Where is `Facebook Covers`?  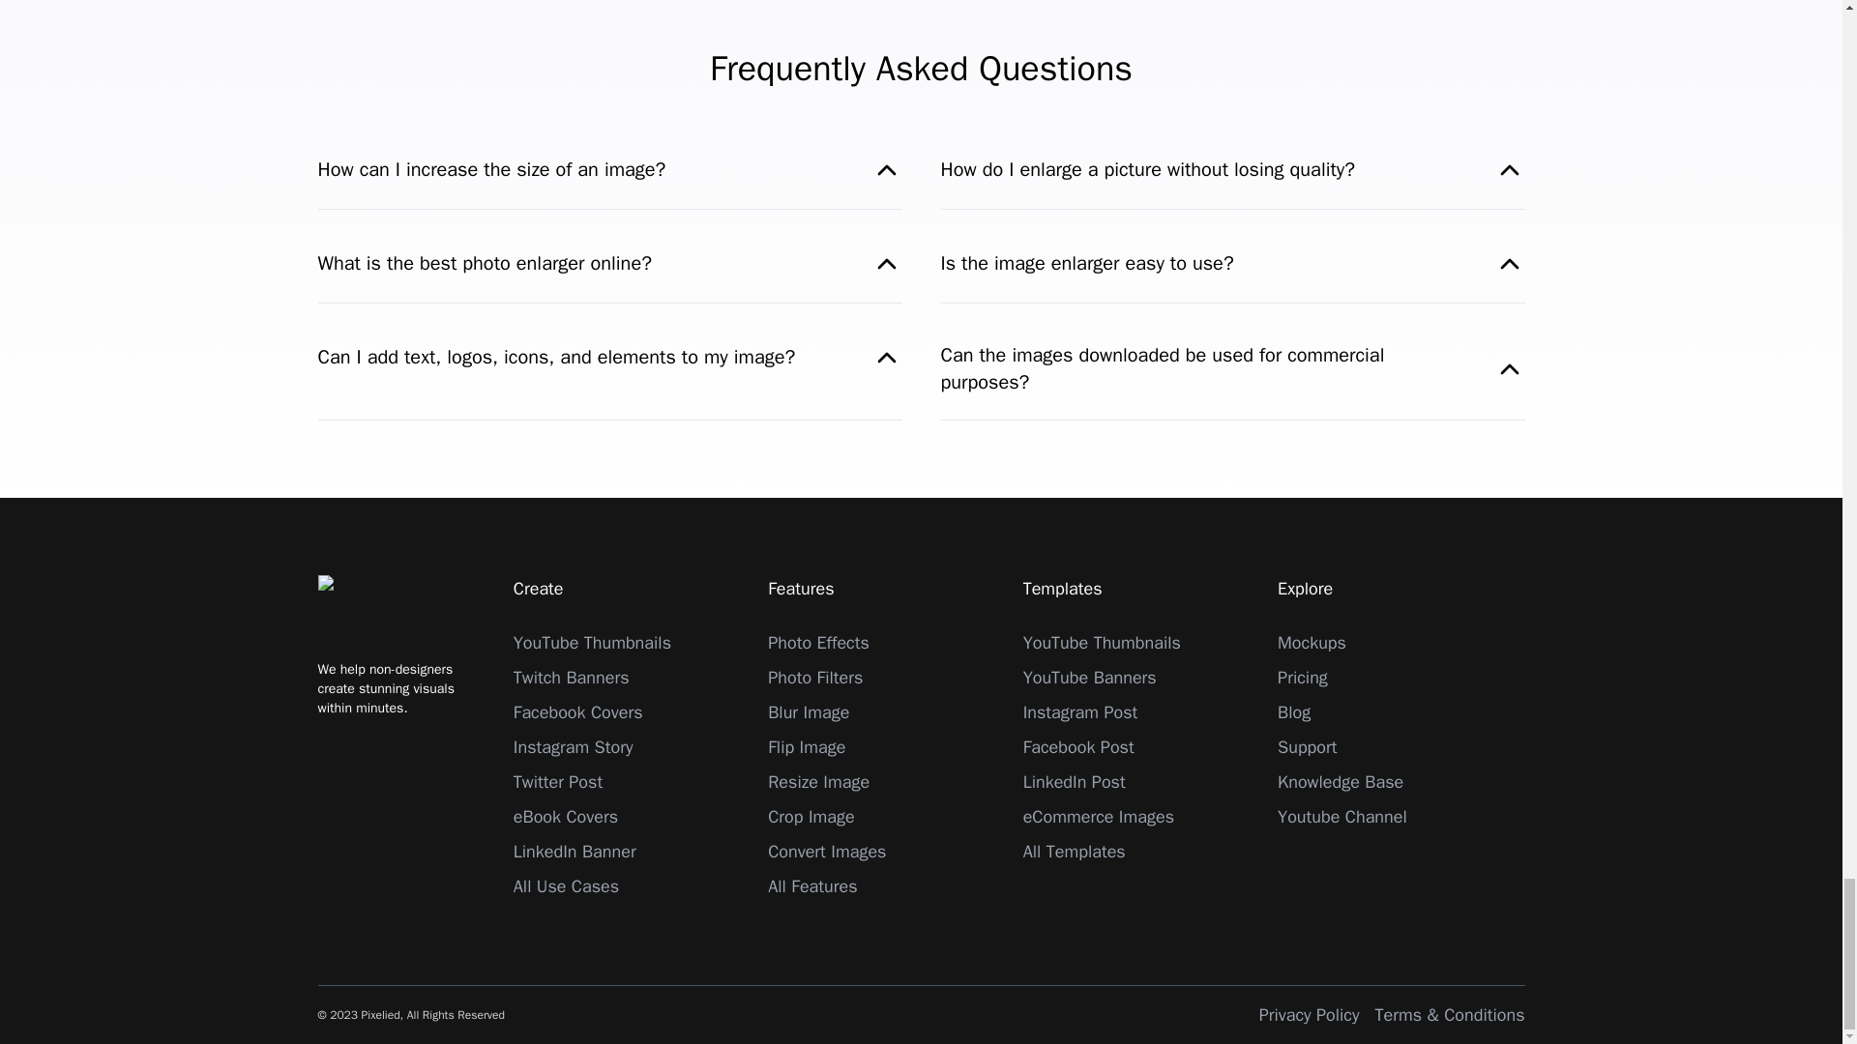
Facebook Covers is located at coordinates (578, 711).